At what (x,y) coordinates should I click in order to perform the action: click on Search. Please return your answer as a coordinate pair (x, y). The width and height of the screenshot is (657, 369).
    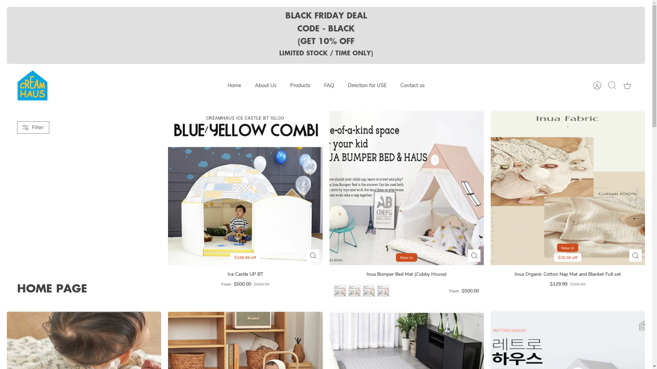
    Looking at the image, I should click on (612, 85).